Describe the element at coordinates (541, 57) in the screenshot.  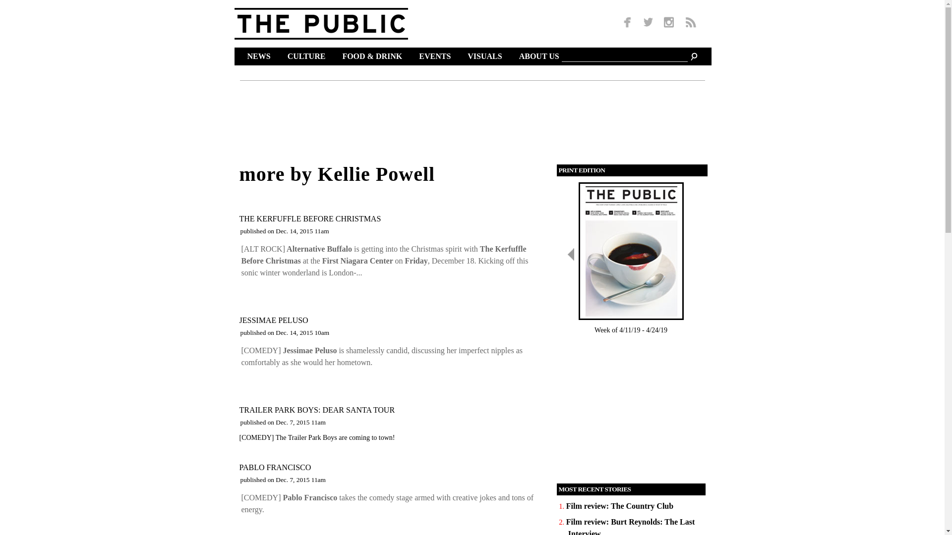
I see `ABOUT US` at that location.